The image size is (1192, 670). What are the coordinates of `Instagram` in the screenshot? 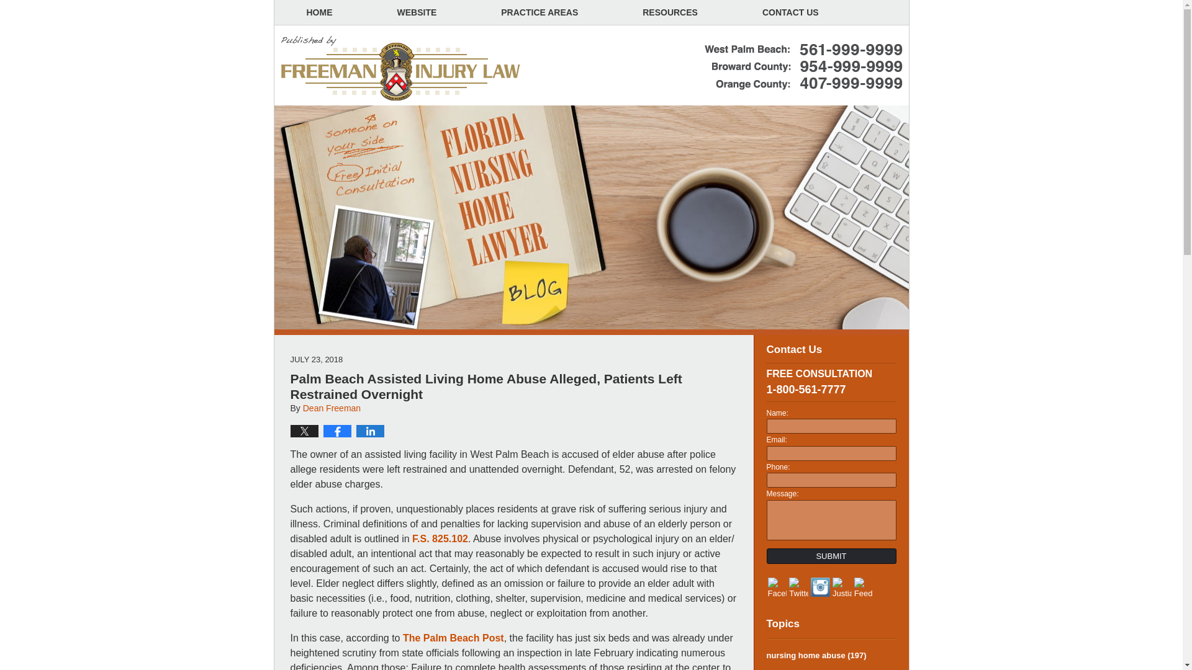 It's located at (819, 587).